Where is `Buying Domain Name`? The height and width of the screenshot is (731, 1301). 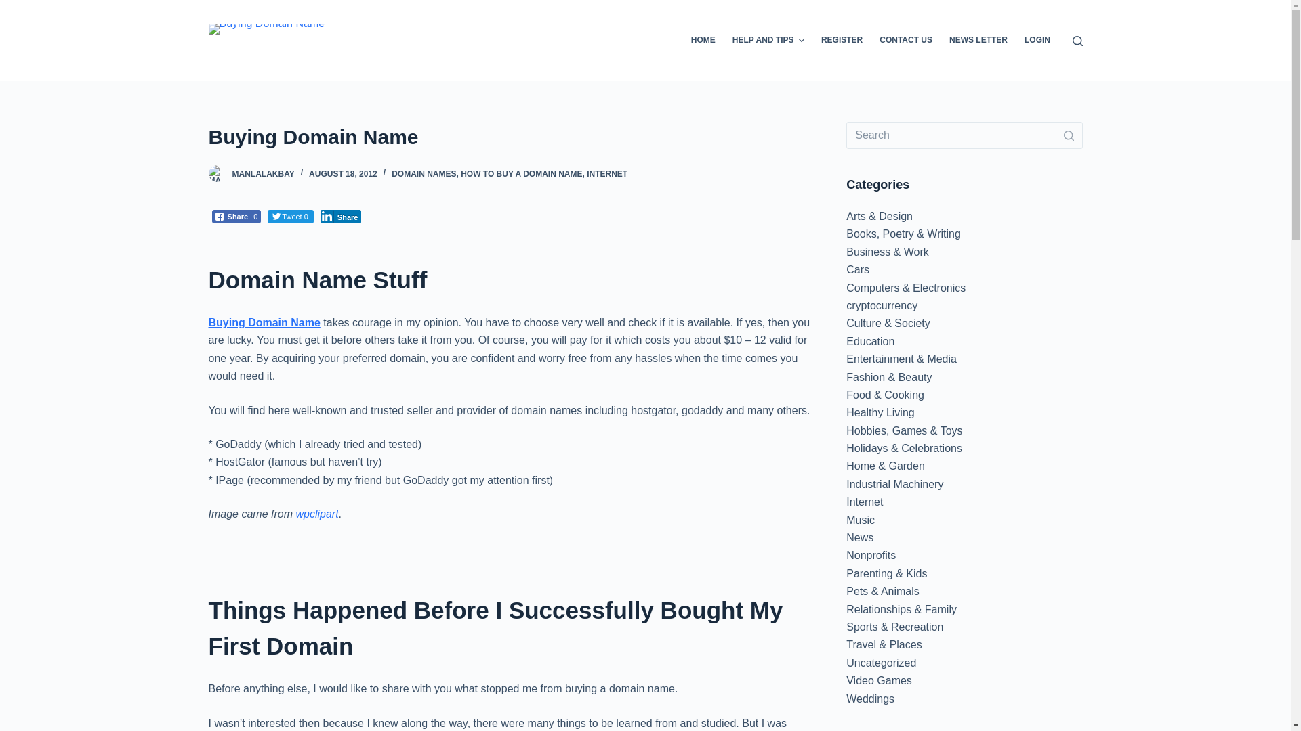
Buying Domain Name is located at coordinates (510, 137).